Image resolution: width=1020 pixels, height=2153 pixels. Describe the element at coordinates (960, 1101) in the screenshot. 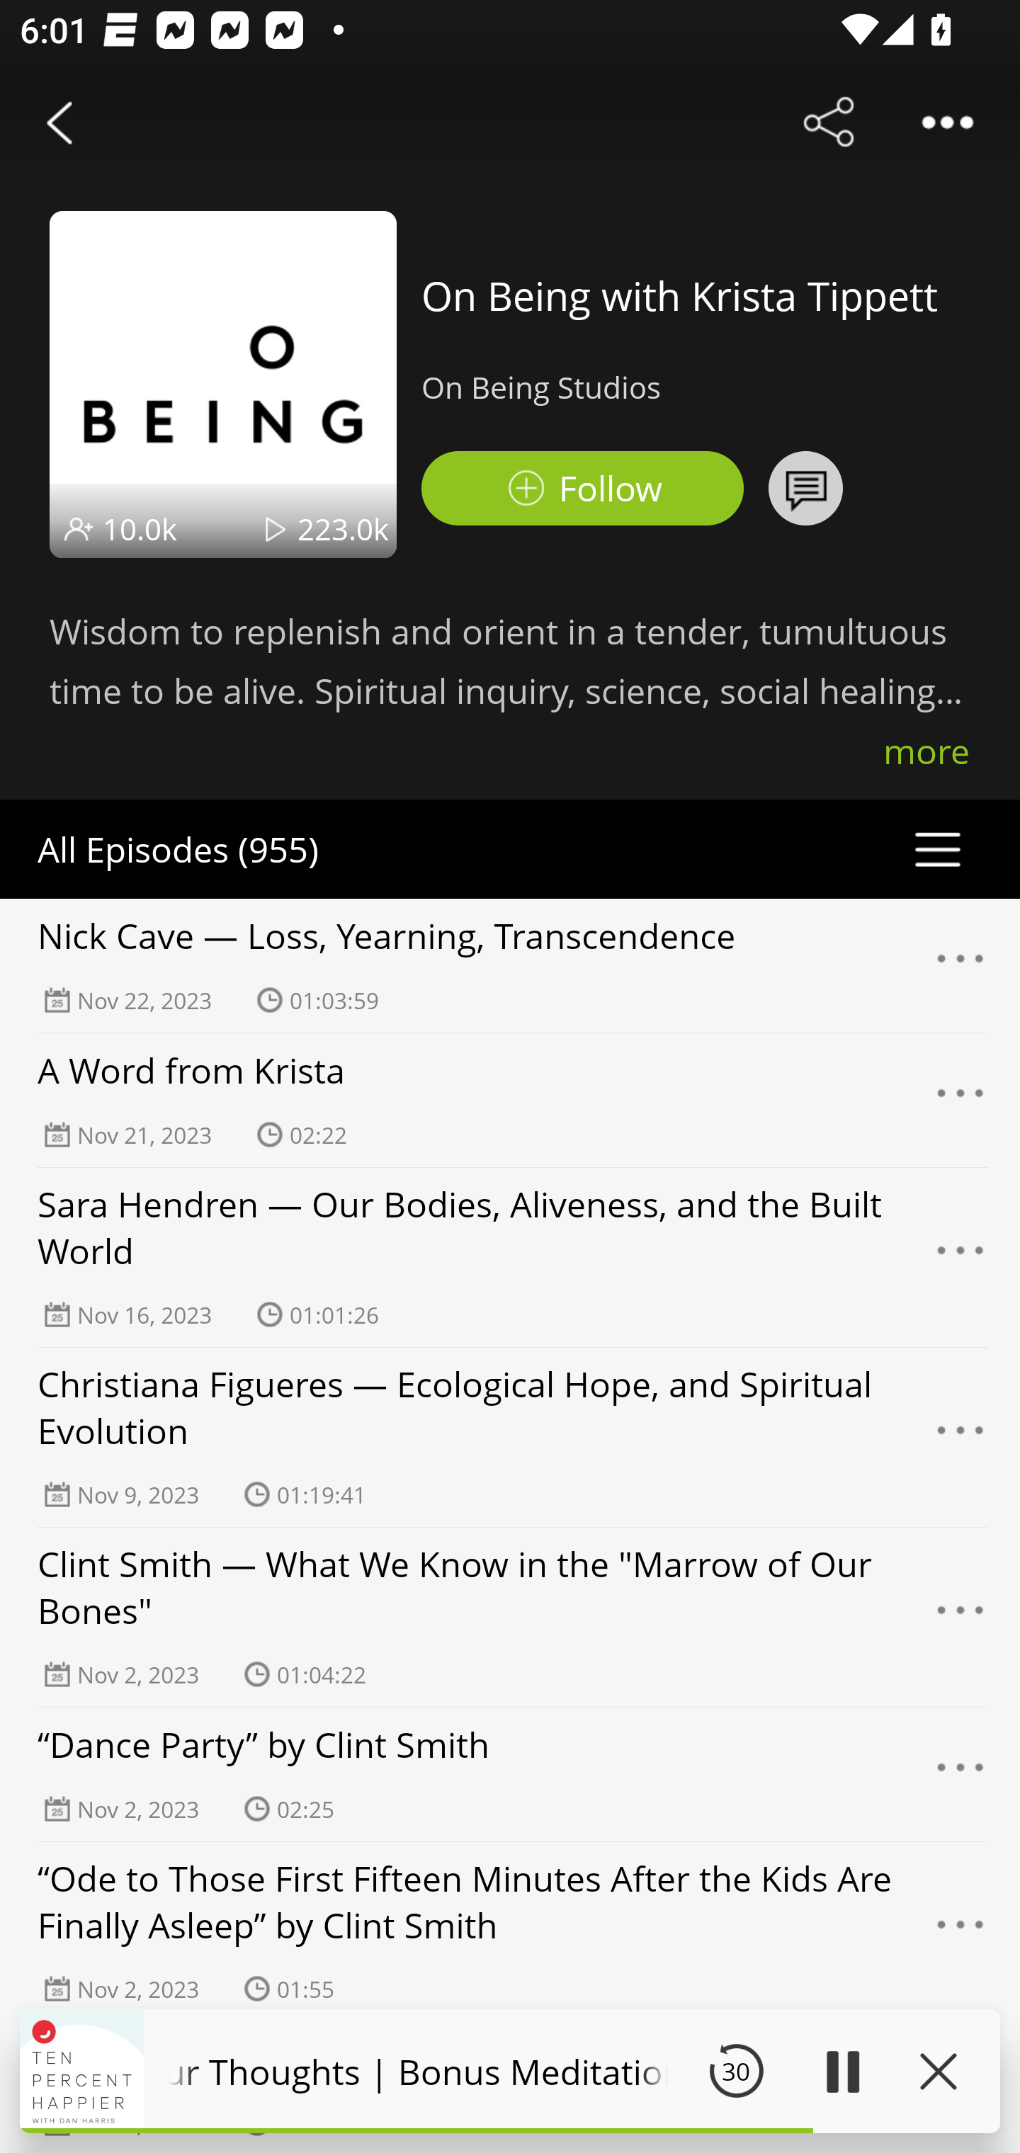

I see `Menu` at that location.